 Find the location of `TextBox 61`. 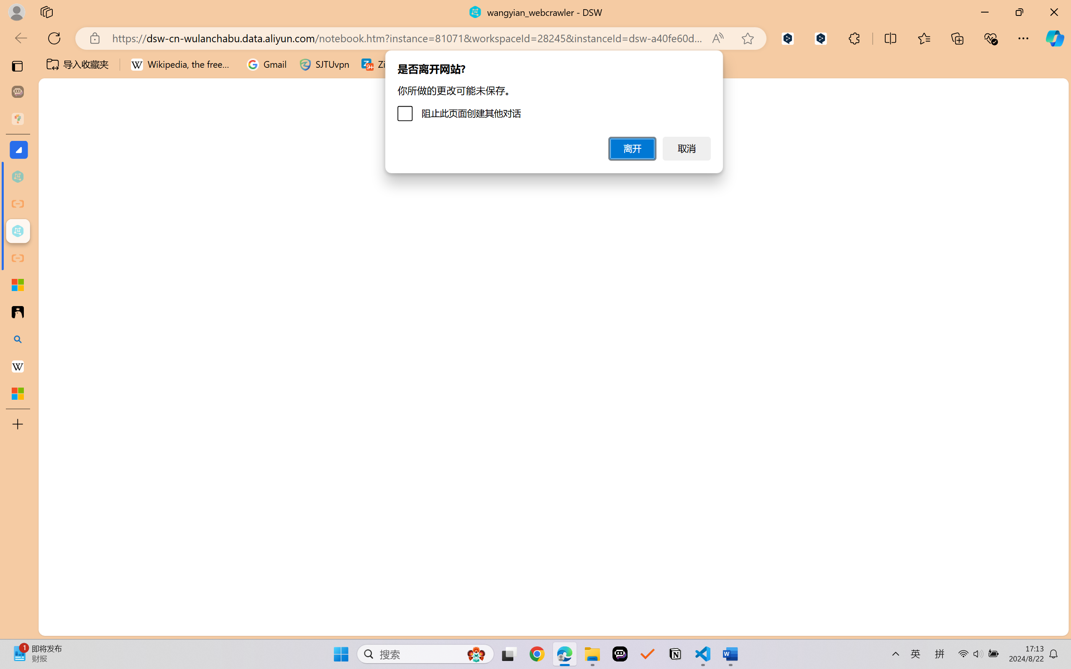

TextBox 61 is located at coordinates (449, 358).